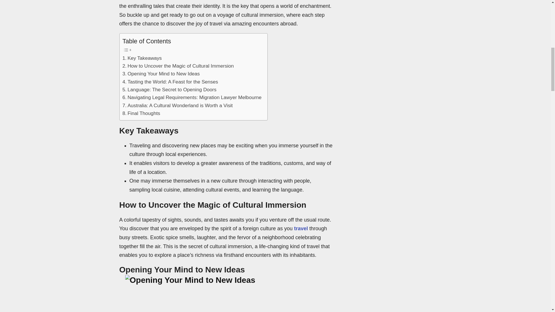  What do you see at coordinates (170, 82) in the screenshot?
I see `Tasting the World: A Feast for the Senses` at bounding box center [170, 82].